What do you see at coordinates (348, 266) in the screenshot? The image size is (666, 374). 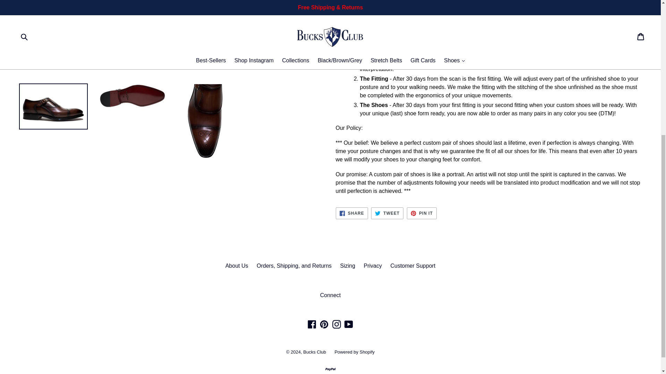 I see `Share on Facebook` at bounding box center [348, 266].